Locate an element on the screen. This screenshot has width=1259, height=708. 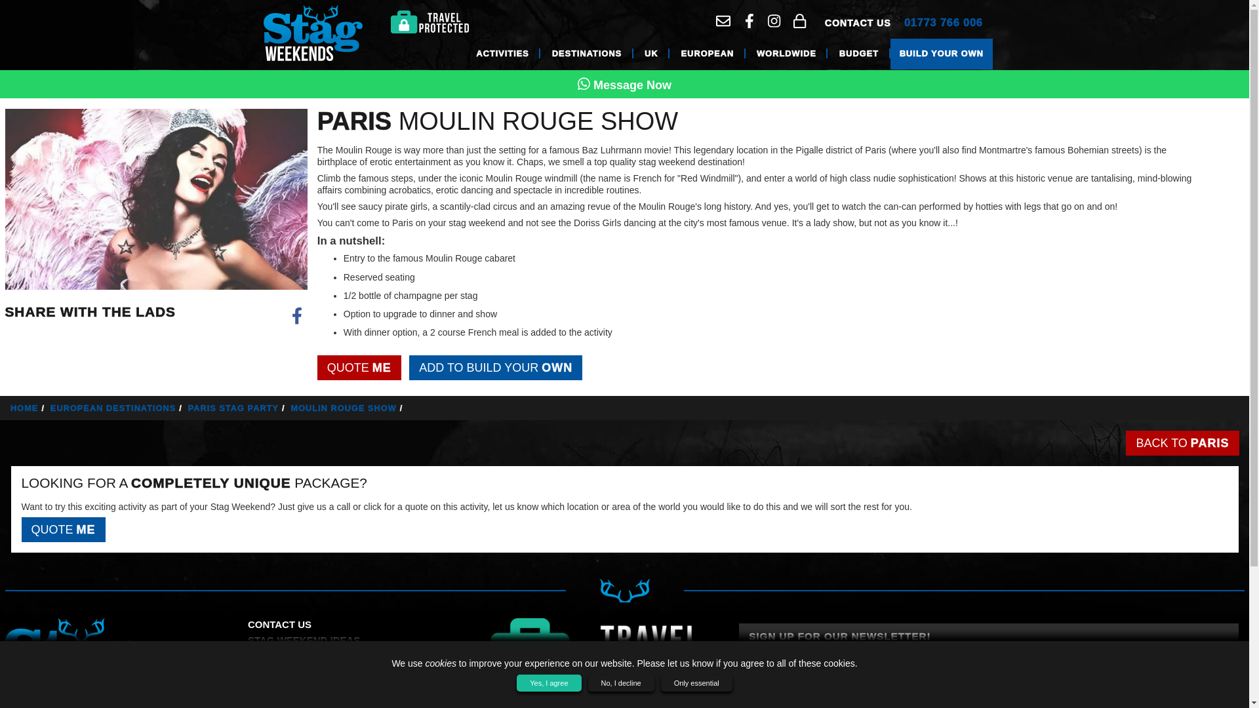
BUILD YOUR OWN is located at coordinates (942, 54).